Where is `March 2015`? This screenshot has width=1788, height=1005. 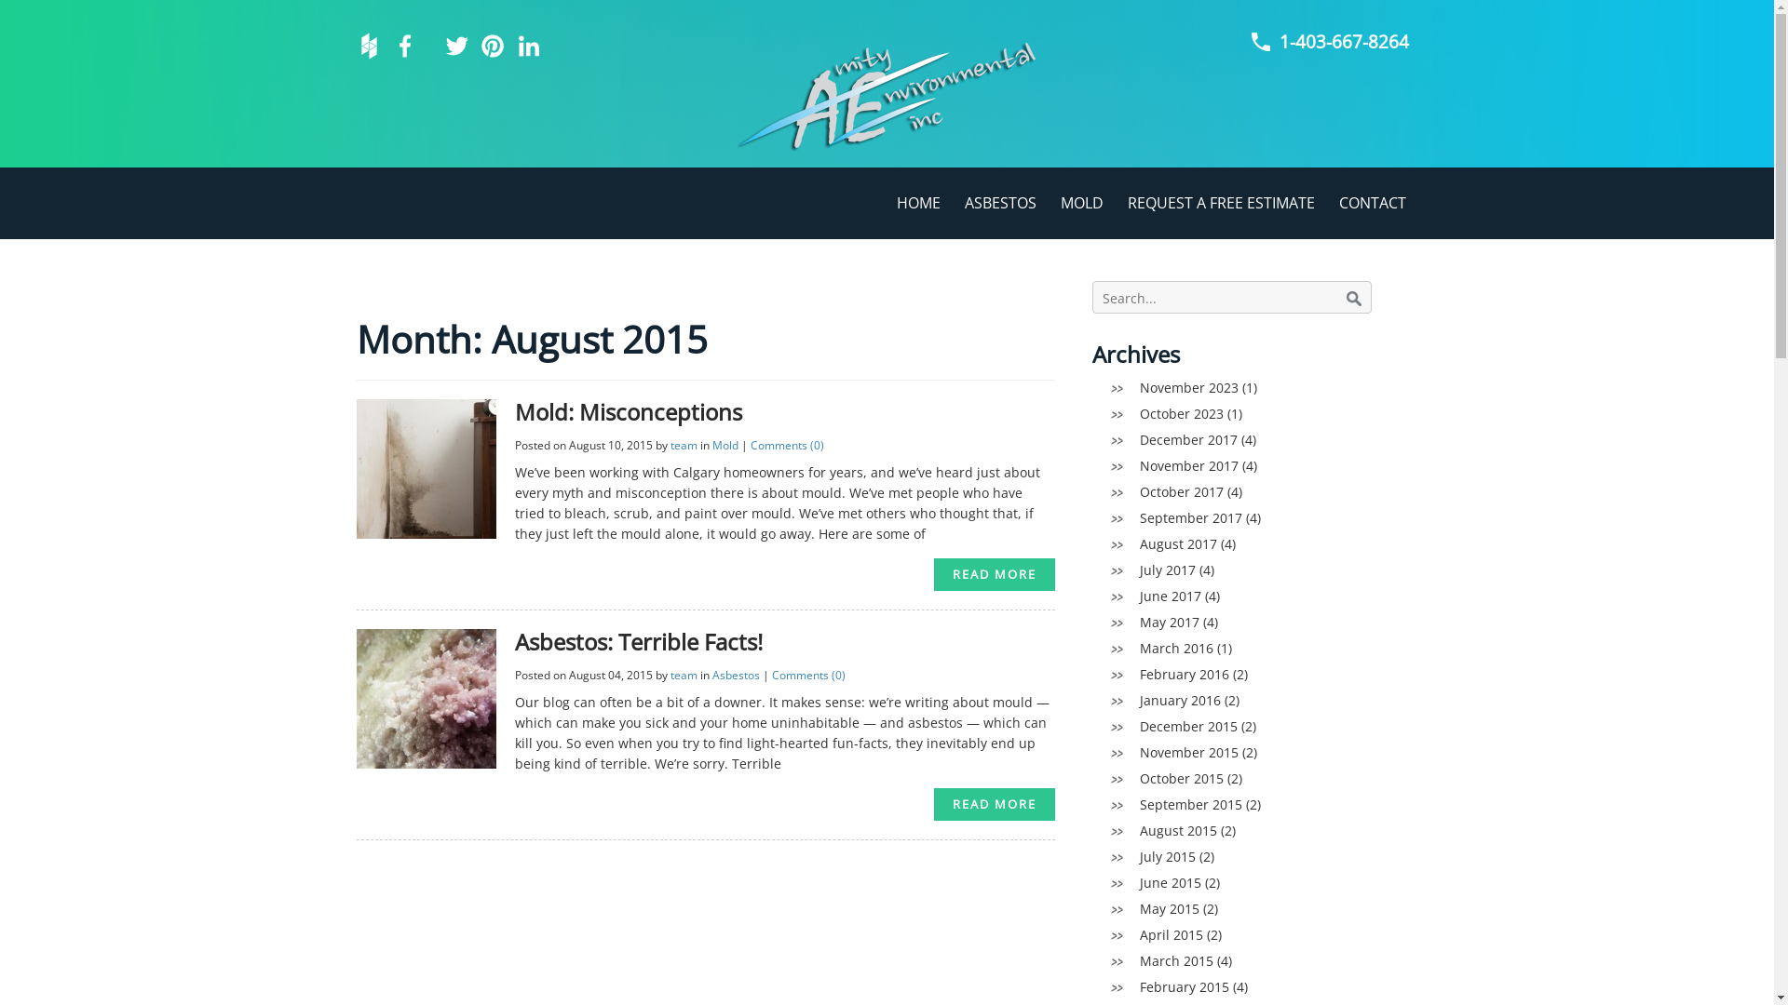
March 2015 is located at coordinates (1177, 960).